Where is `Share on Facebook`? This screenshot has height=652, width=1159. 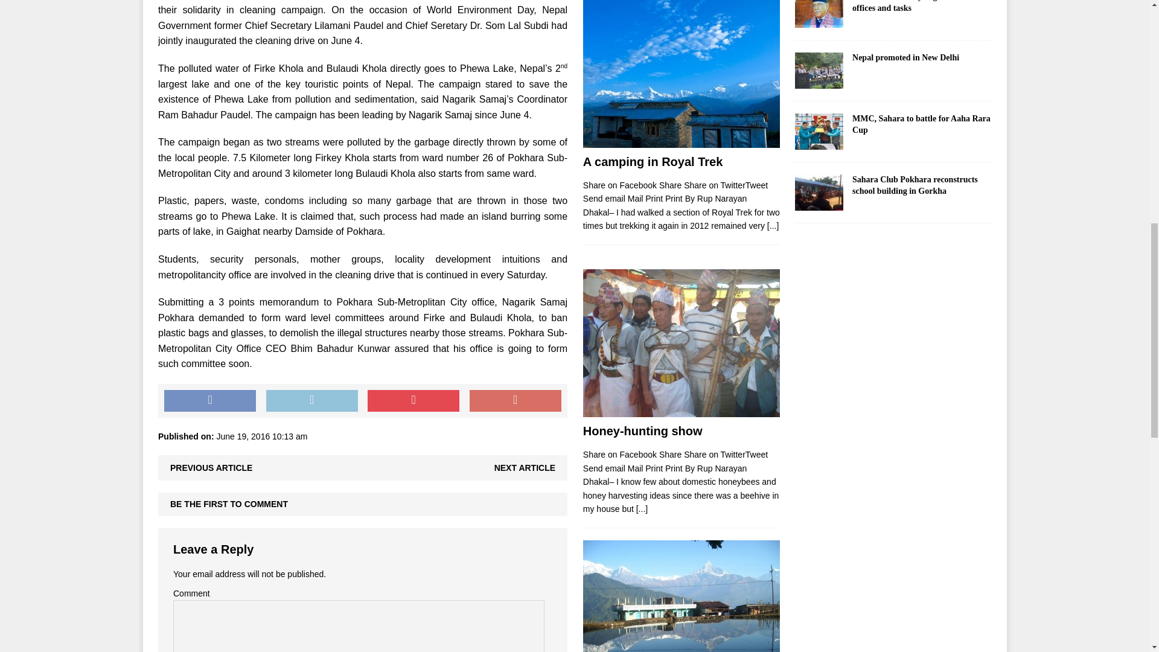
Share on Facebook is located at coordinates (210, 400).